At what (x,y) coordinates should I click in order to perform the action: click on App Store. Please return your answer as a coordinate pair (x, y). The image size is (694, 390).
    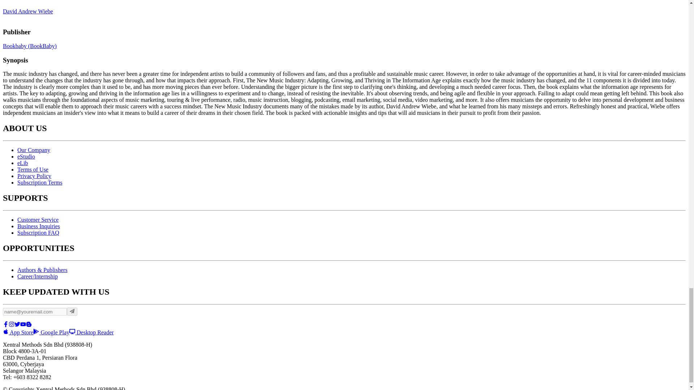
    Looking at the image, I should click on (18, 332).